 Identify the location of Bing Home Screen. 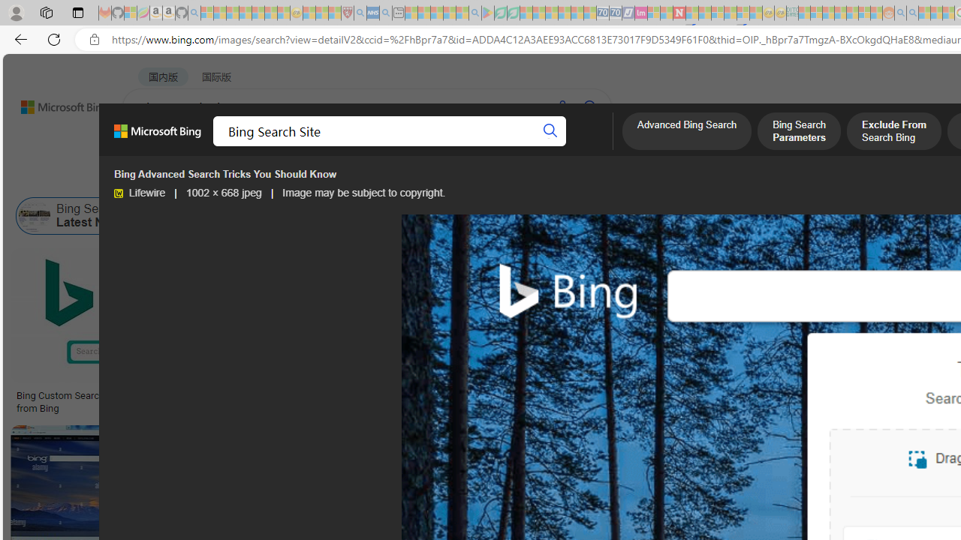
(469, 216).